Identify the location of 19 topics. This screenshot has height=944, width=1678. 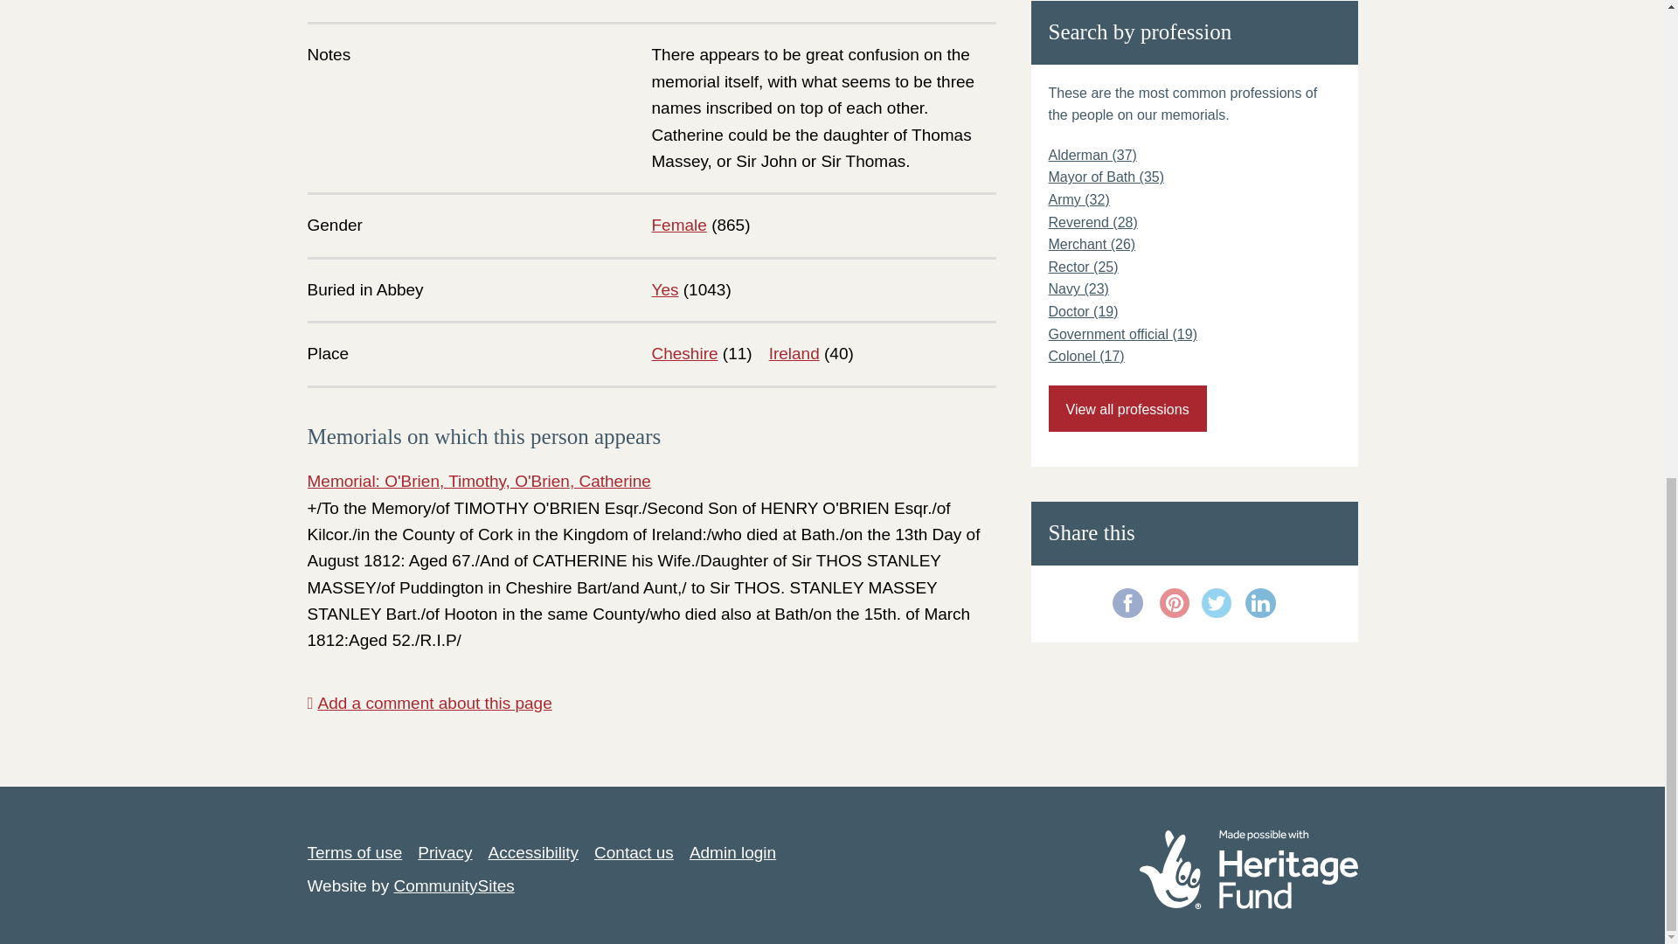
(1123, 334).